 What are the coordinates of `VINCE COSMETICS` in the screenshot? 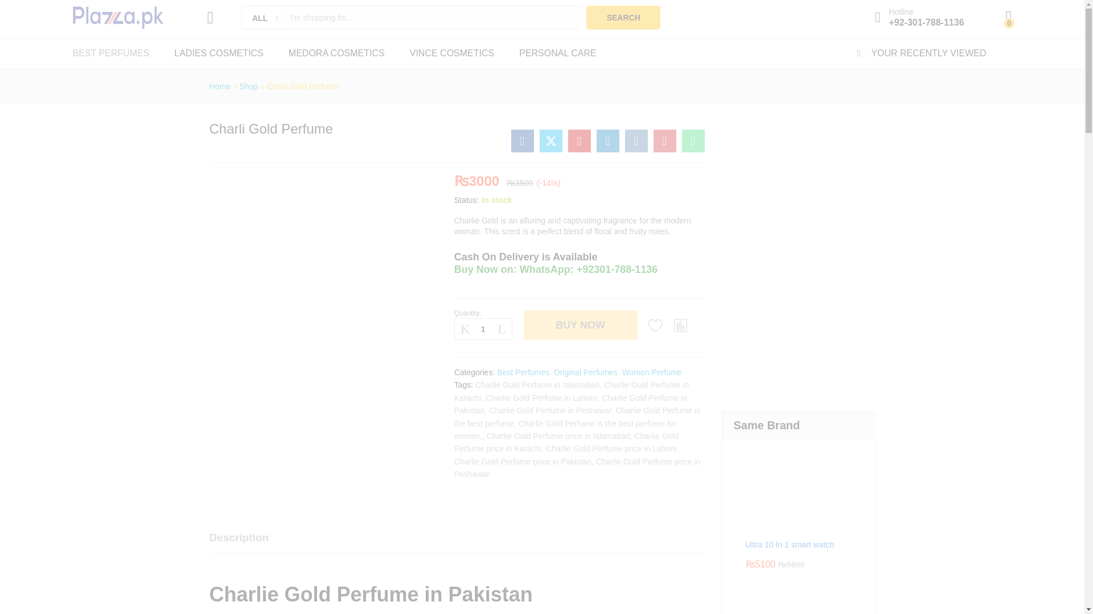 It's located at (452, 53).